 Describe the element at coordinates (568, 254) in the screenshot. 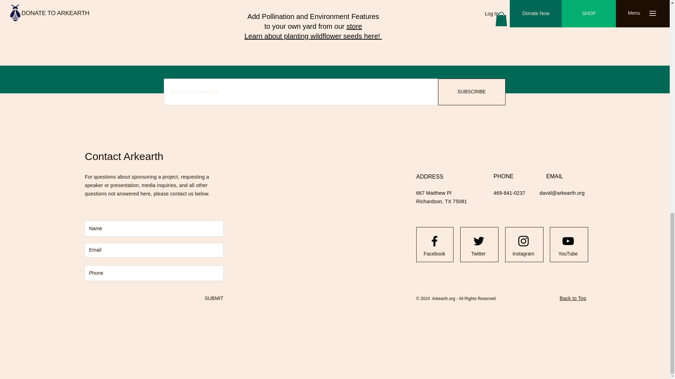

I see `YouTube` at that location.